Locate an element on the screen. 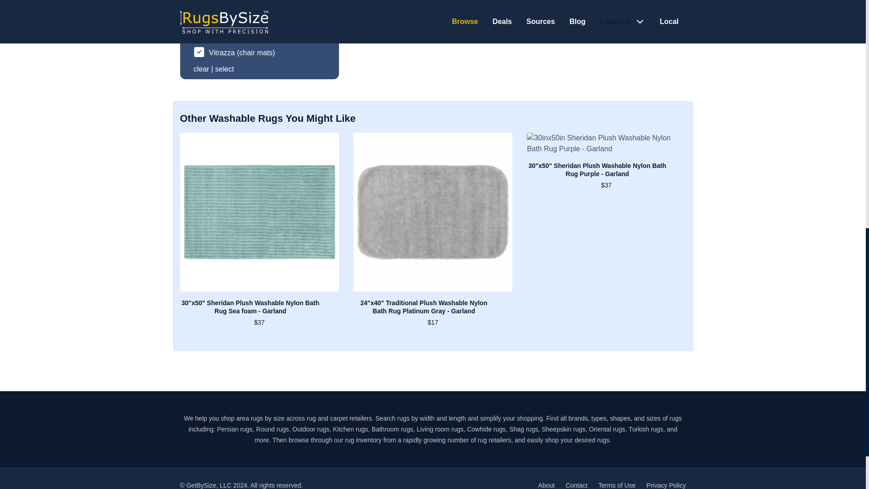 The height and width of the screenshot is (489, 869). About is located at coordinates (546, 485).